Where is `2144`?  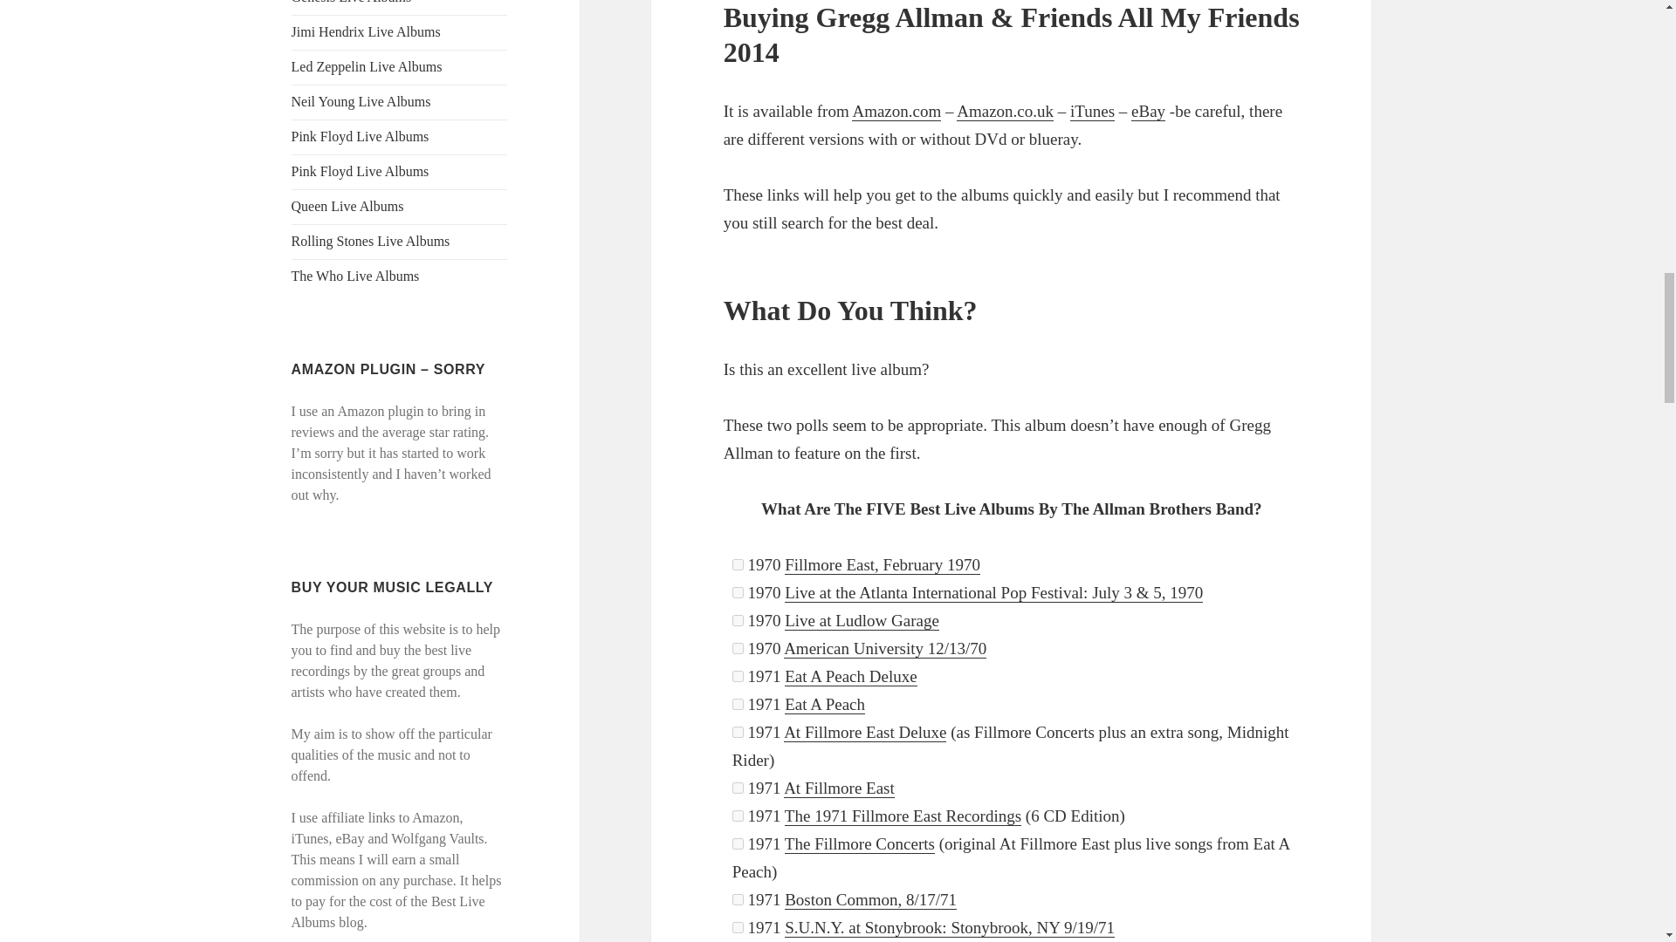
2144 is located at coordinates (738, 788).